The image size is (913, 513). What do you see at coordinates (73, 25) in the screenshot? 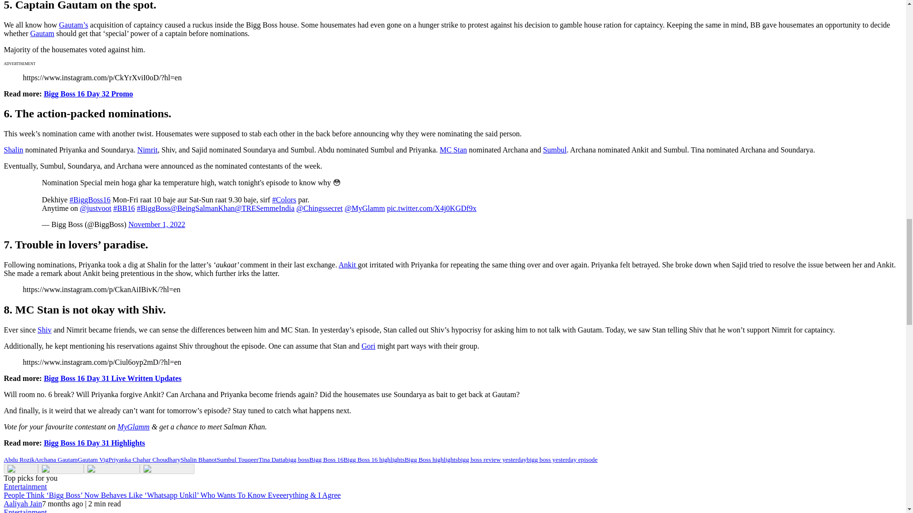
I see `Gautam's` at bounding box center [73, 25].